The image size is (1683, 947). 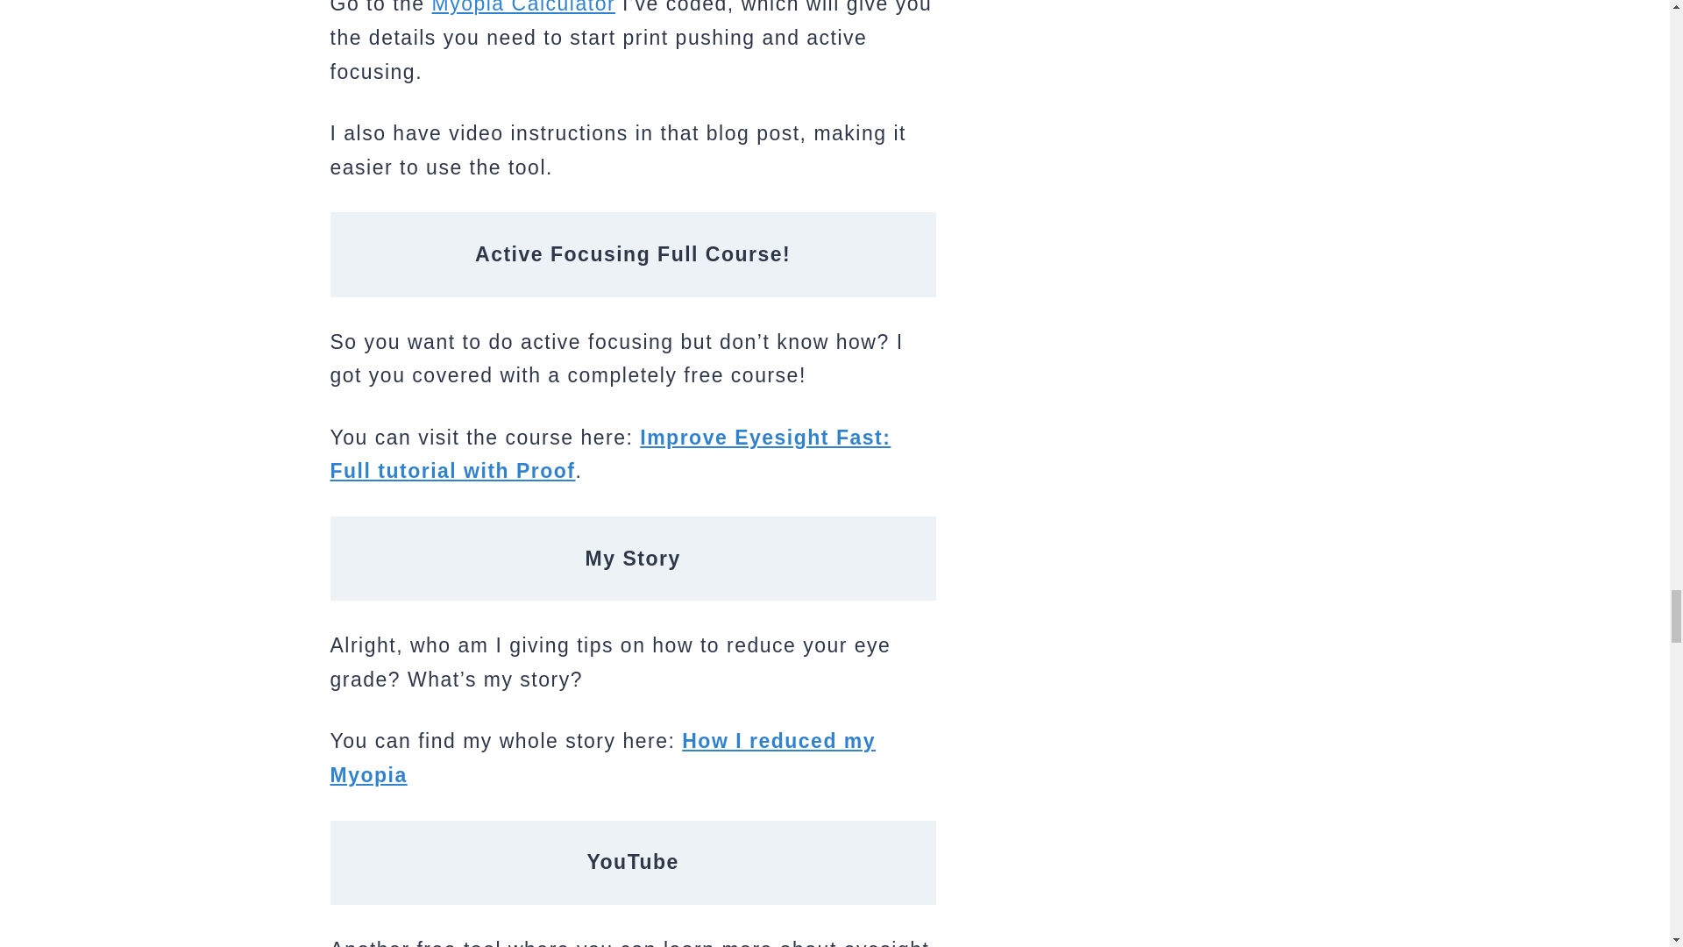 I want to click on How I reduced my Myopia, so click(x=602, y=758).